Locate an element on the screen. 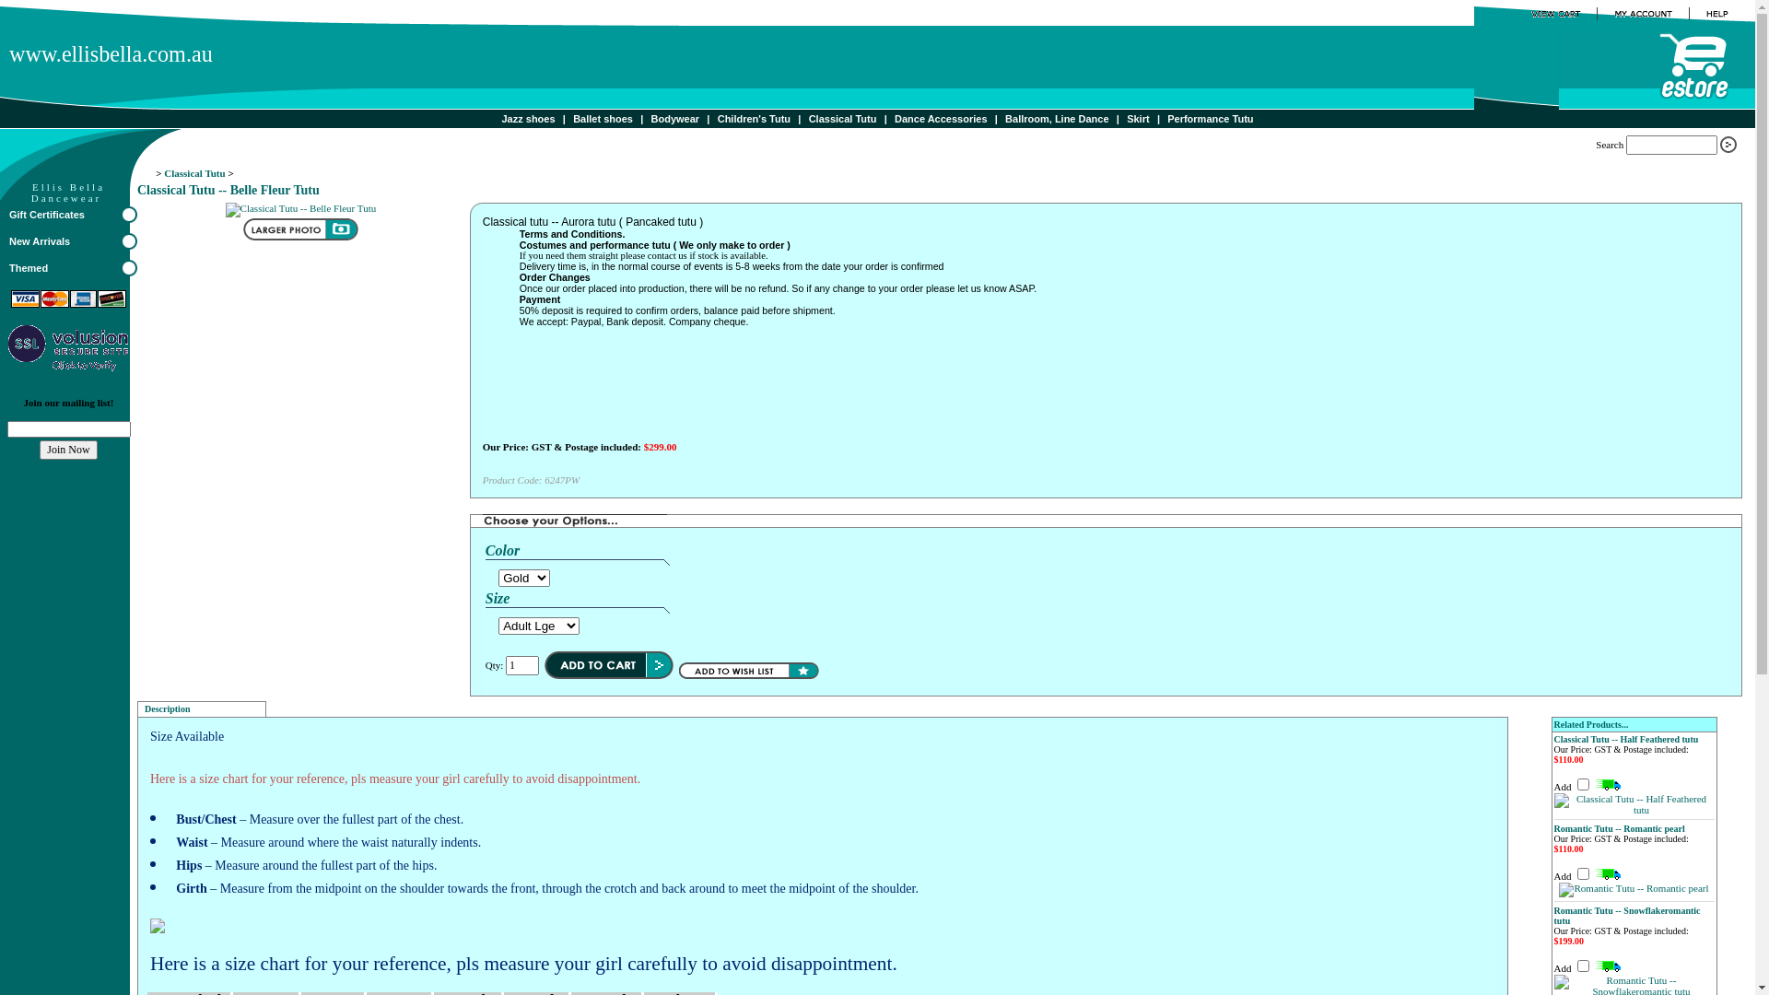 This screenshot has width=1769, height=995. Classical Tutu is located at coordinates (843, 119).